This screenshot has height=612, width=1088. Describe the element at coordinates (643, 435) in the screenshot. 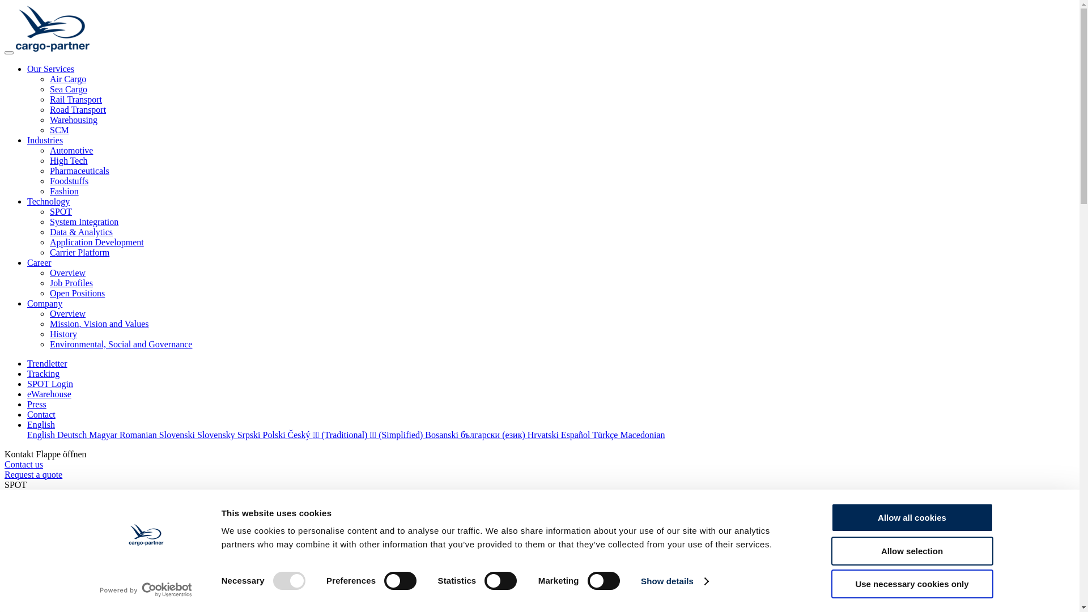

I see `Macedonian` at that location.